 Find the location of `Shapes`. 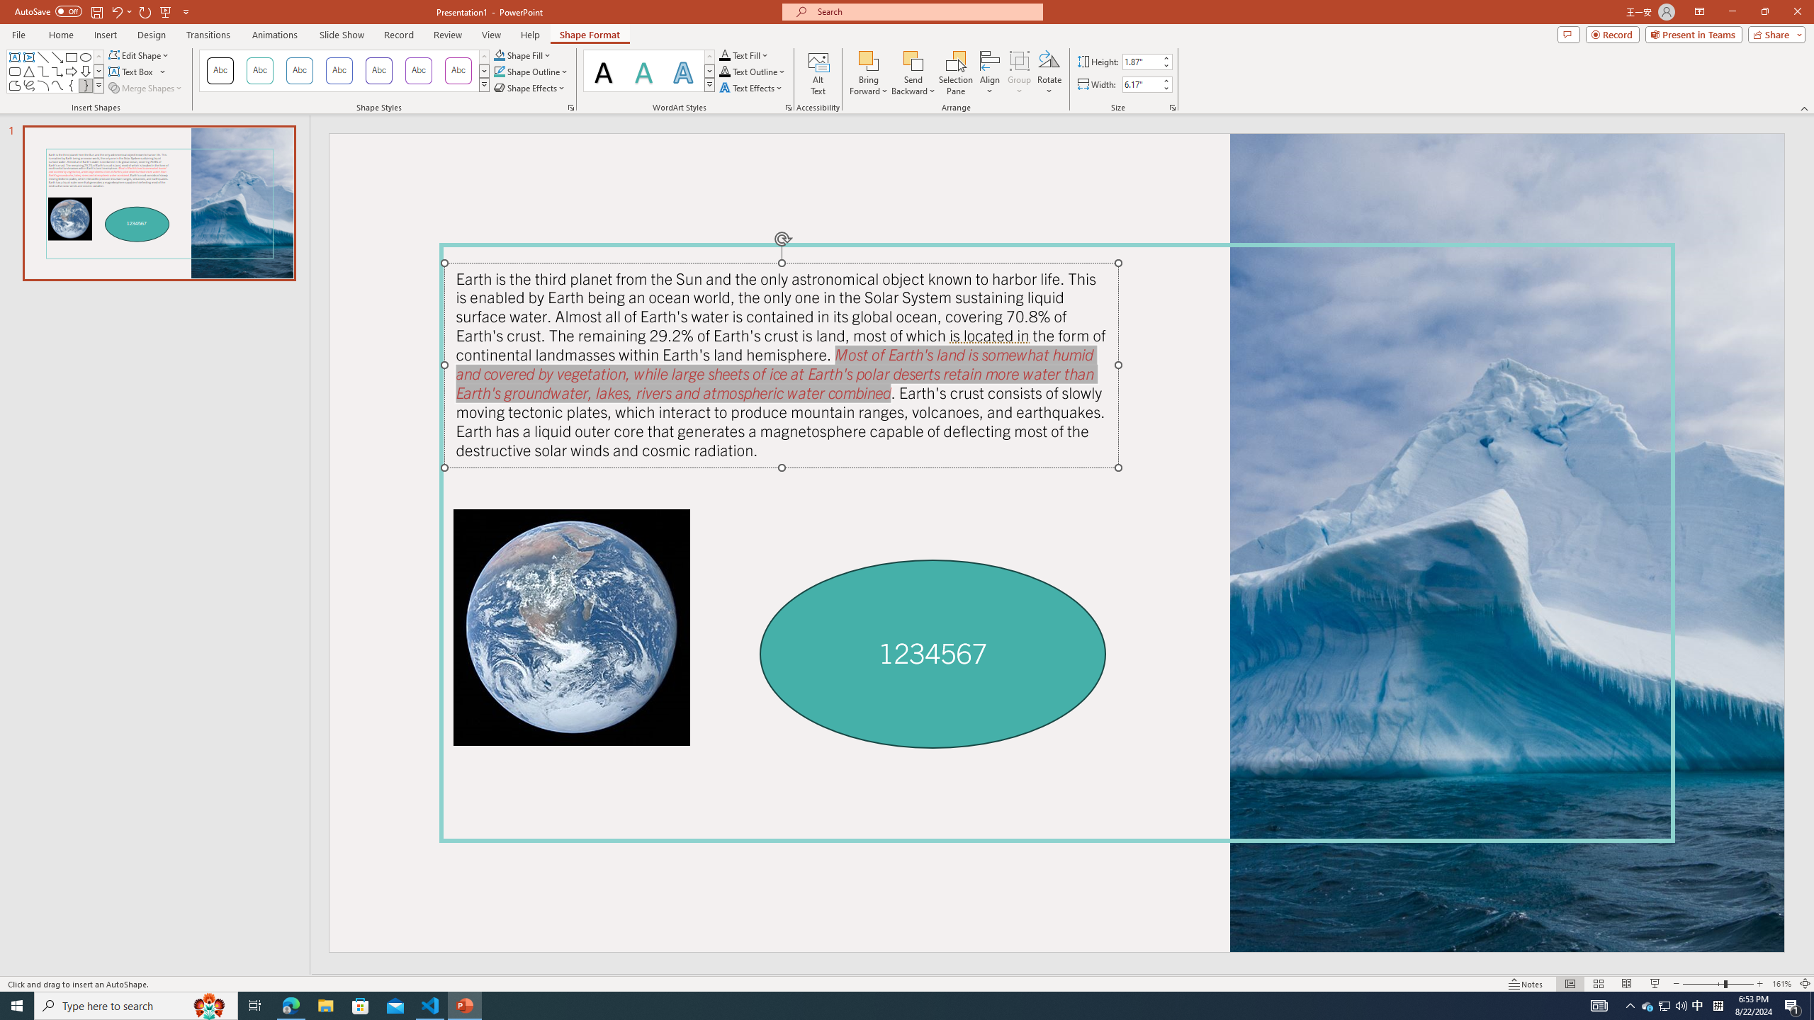

Shapes is located at coordinates (98, 85).